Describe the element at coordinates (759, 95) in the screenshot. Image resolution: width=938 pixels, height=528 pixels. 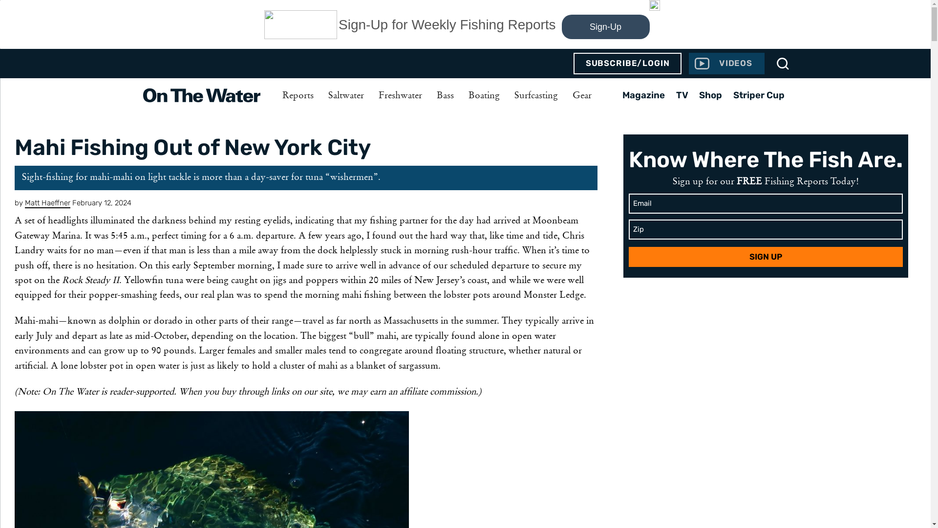
I see `Striper Cup` at that location.